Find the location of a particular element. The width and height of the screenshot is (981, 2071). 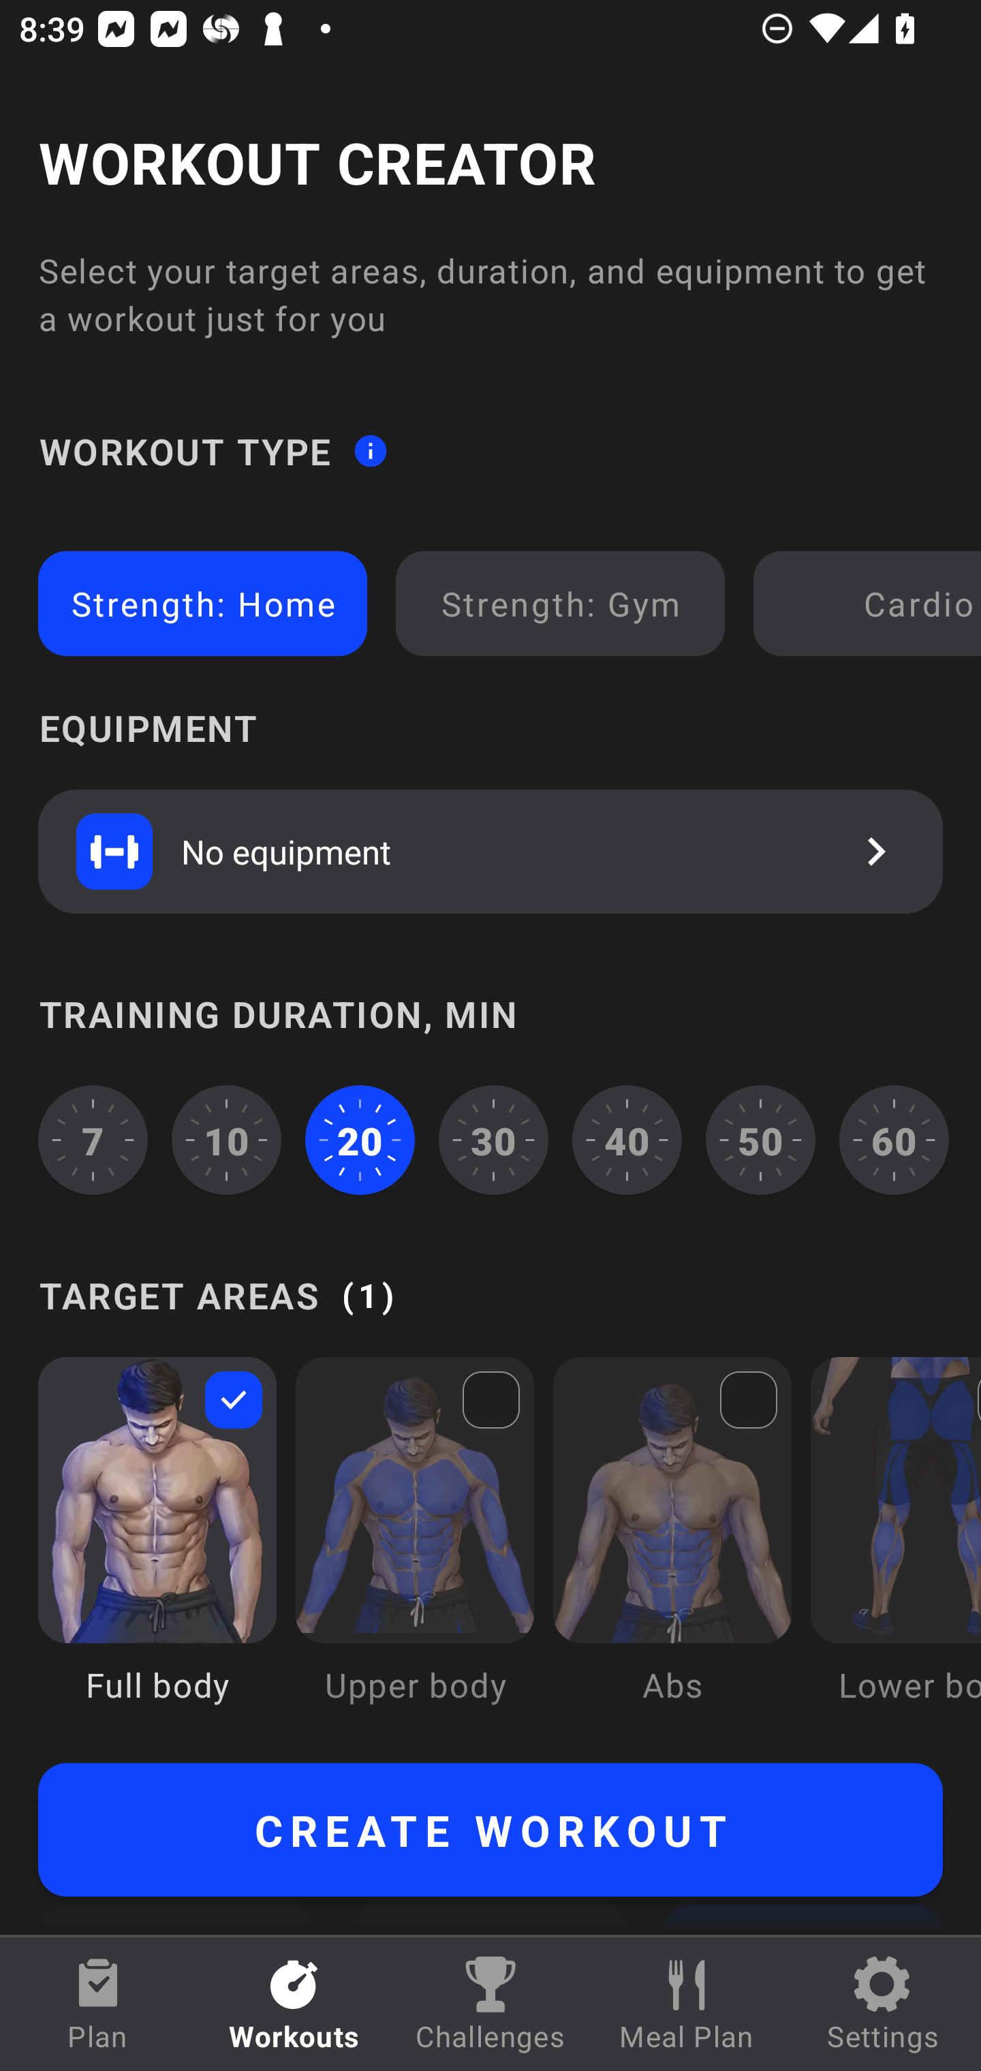

Upper body is located at coordinates (414, 1549).